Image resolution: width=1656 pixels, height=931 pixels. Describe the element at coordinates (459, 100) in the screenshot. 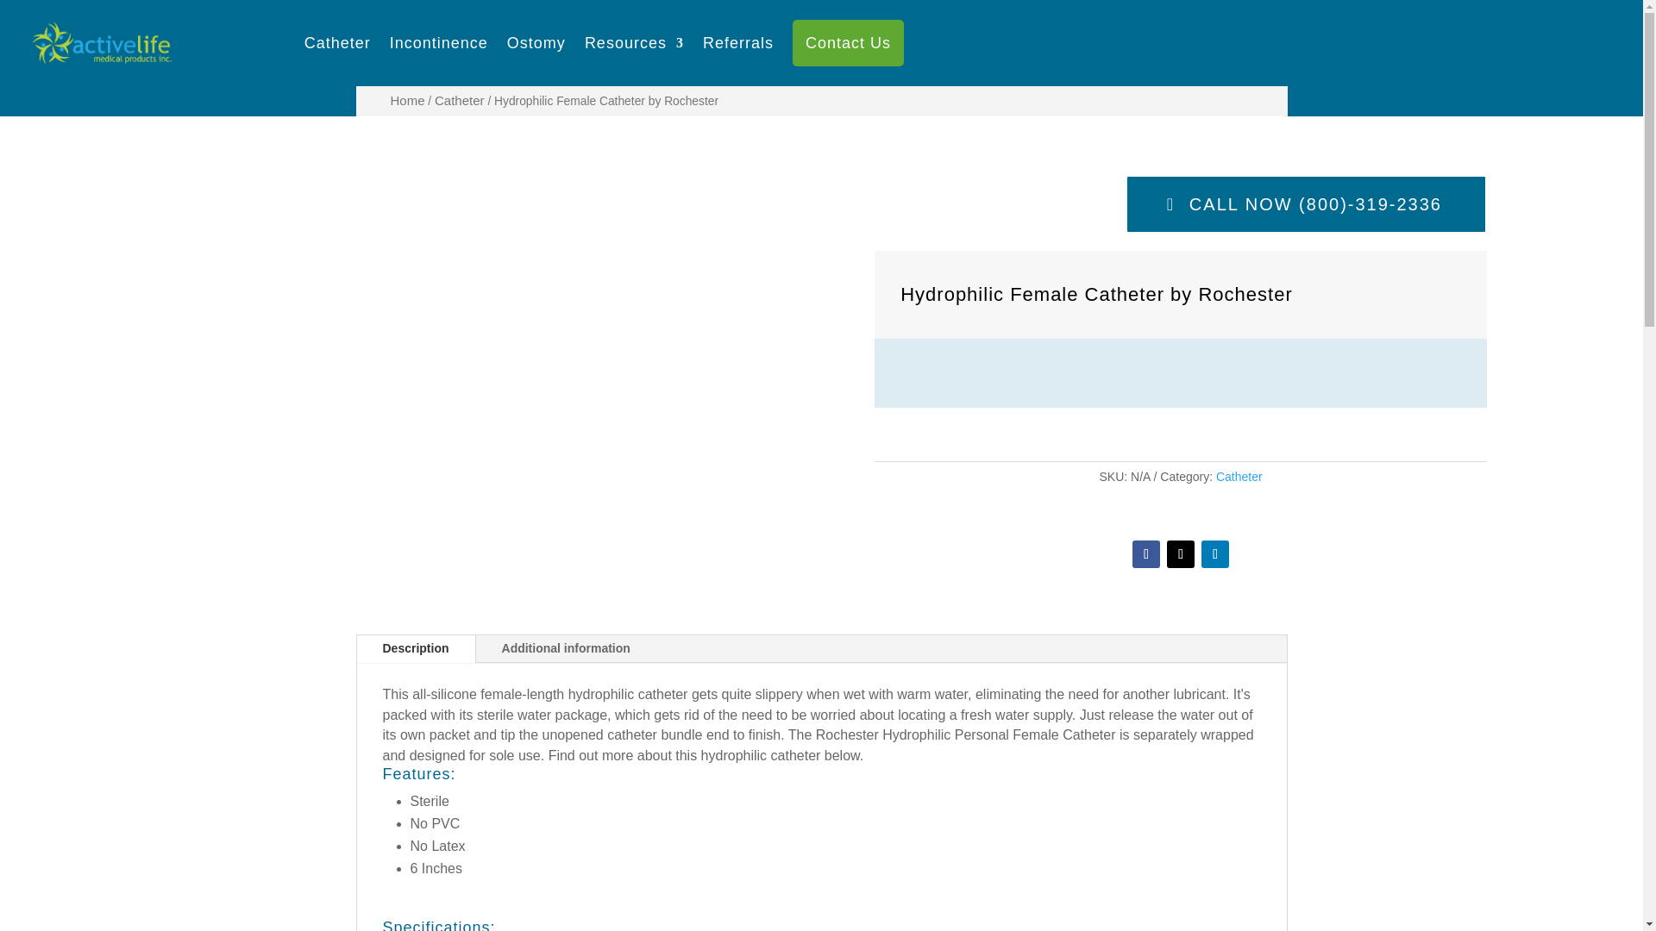

I see `Catheter` at that location.